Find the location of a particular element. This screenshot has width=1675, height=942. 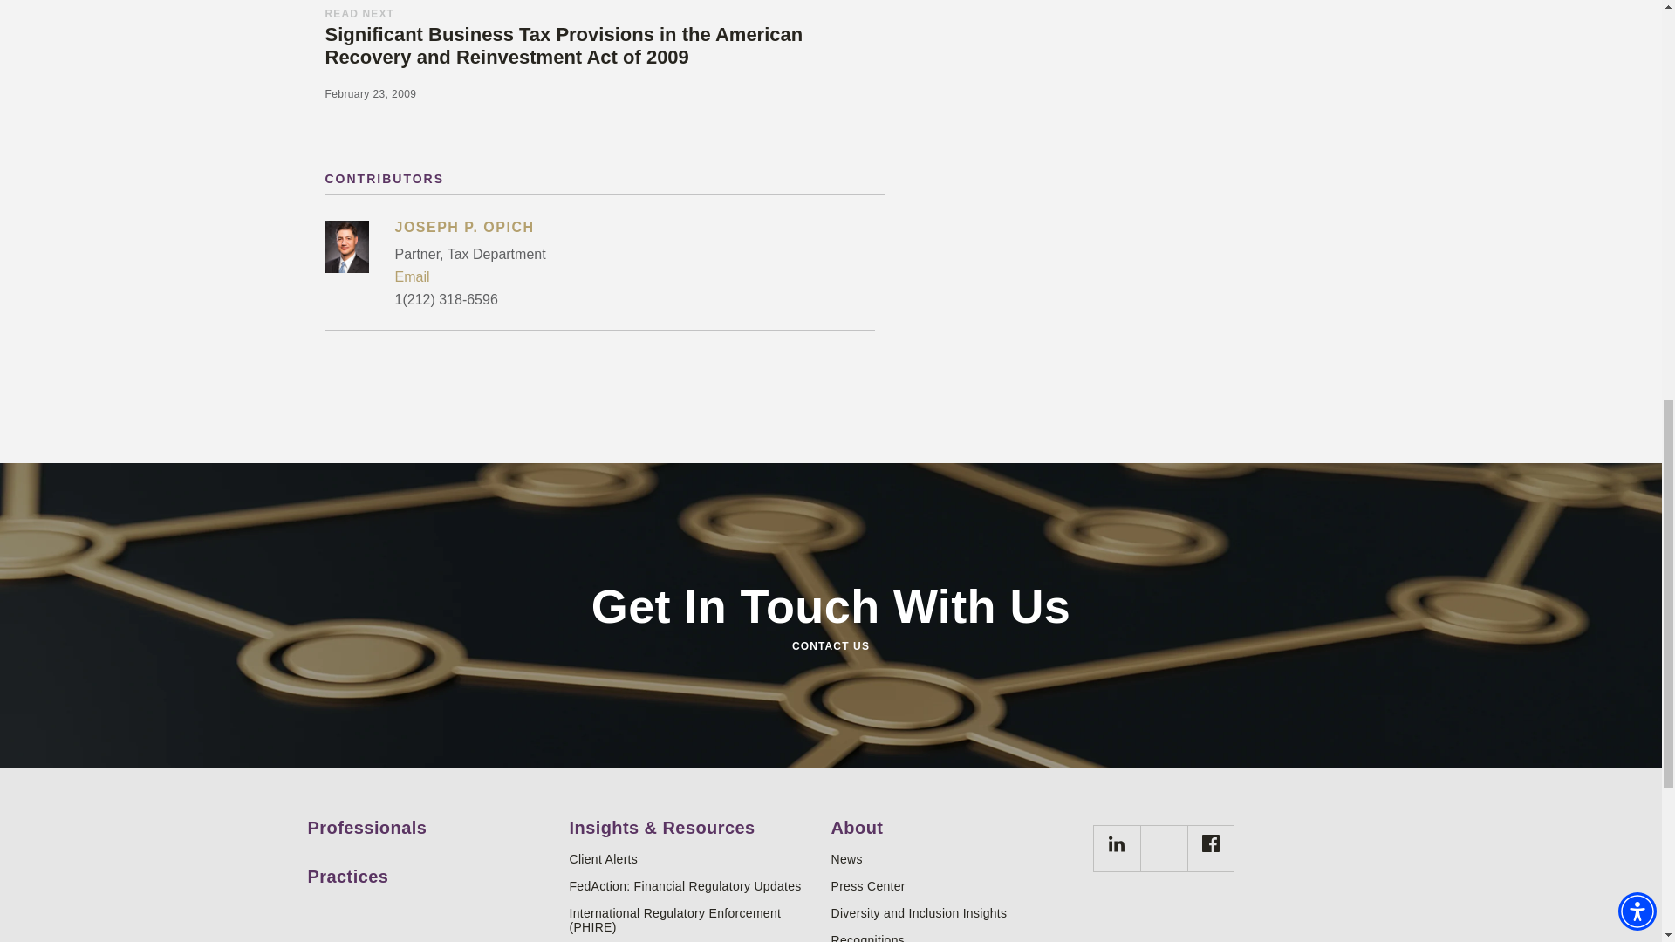

About is located at coordinates (954, 822).